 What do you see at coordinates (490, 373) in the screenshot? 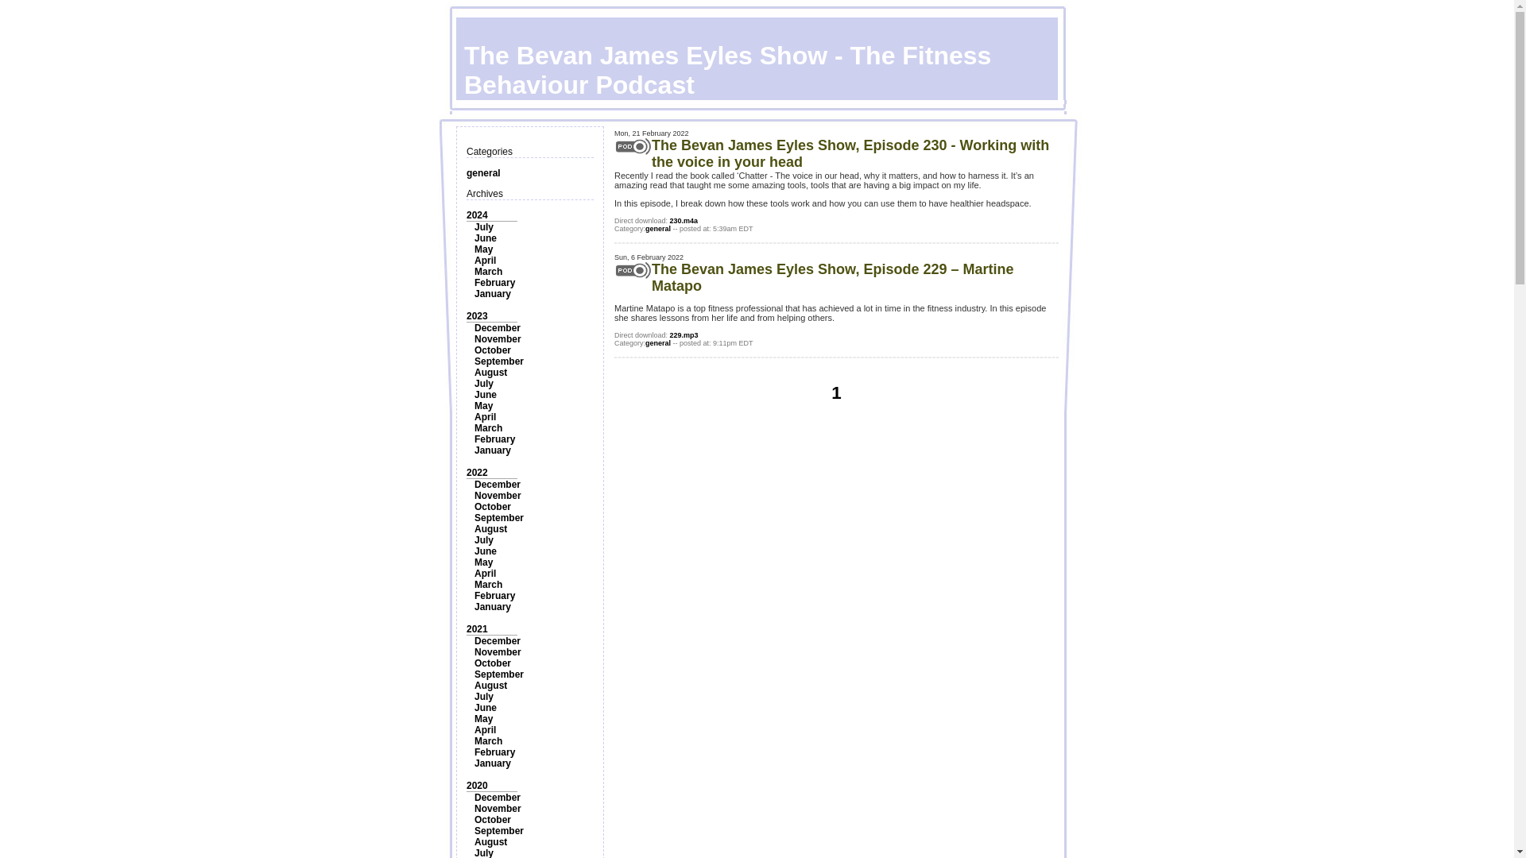
I see `August` at bounding box center [490, 373].